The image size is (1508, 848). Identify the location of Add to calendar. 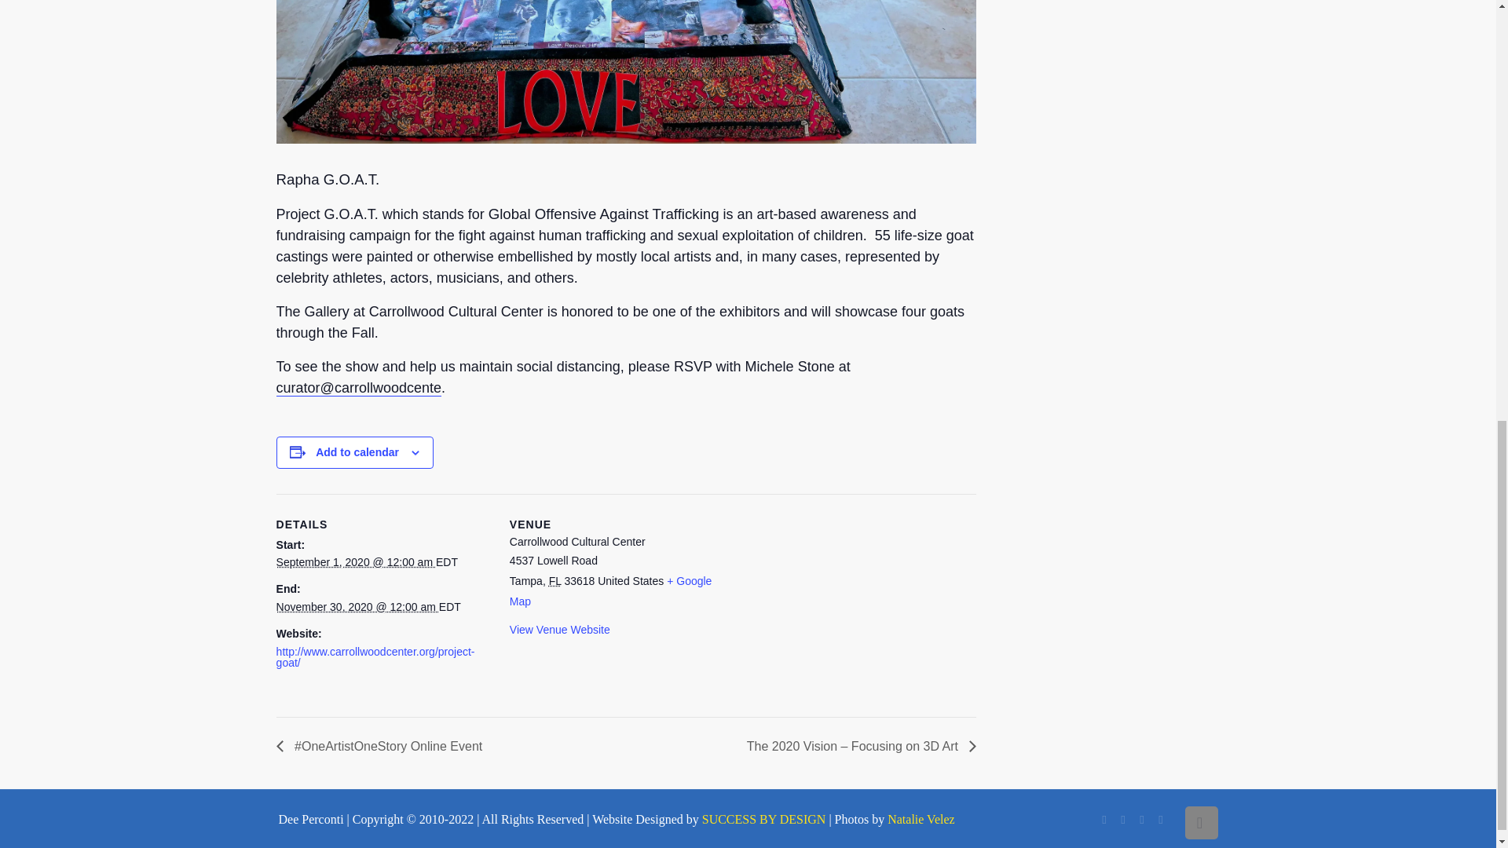
(357, 452).